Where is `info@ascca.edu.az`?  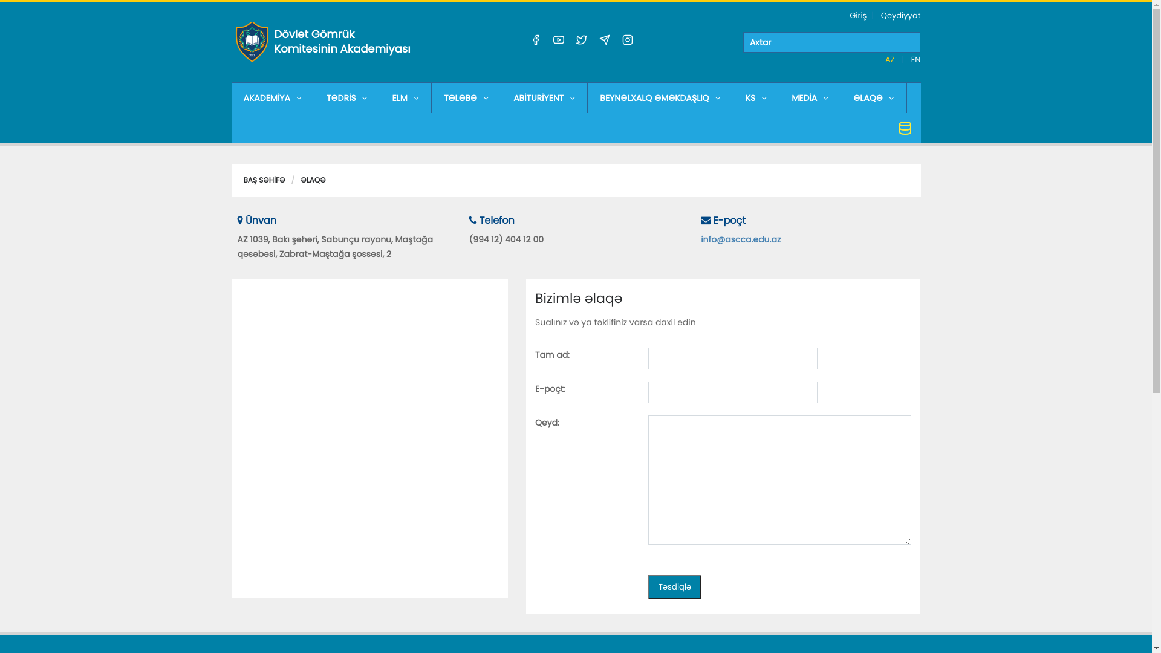
info@ascca.edu.az is located at coordinates (741, 239).